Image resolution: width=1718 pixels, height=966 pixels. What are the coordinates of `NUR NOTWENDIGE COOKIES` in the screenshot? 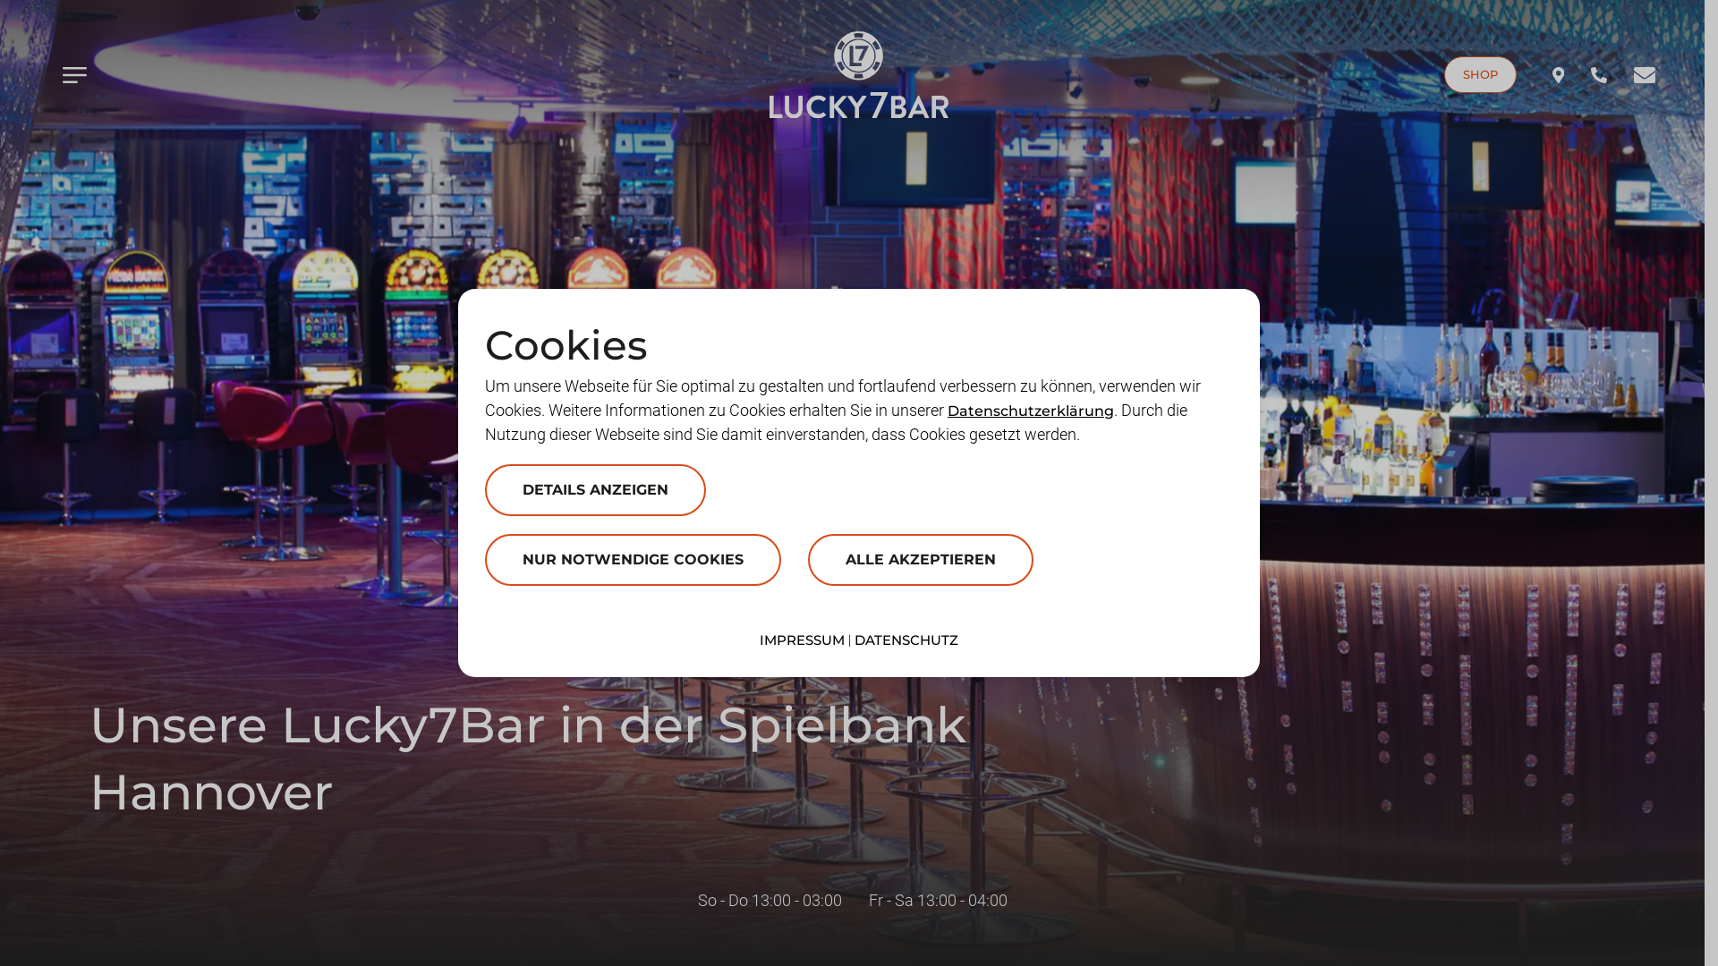 It's located at (634, 560).